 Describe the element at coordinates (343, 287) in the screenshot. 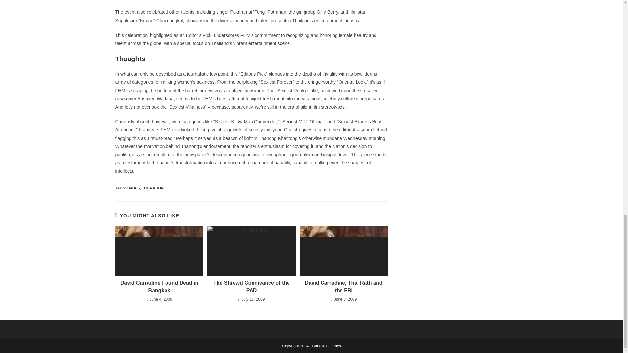

I see `David Carradine, Thai Rath and the FBI` at that location.